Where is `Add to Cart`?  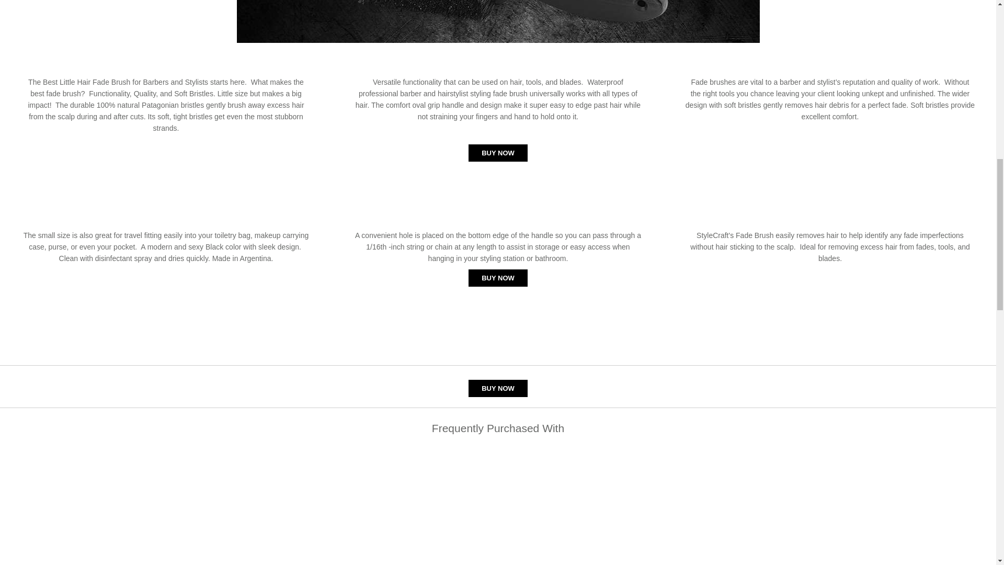 Add to Cart is located at coordinates (498, 153).